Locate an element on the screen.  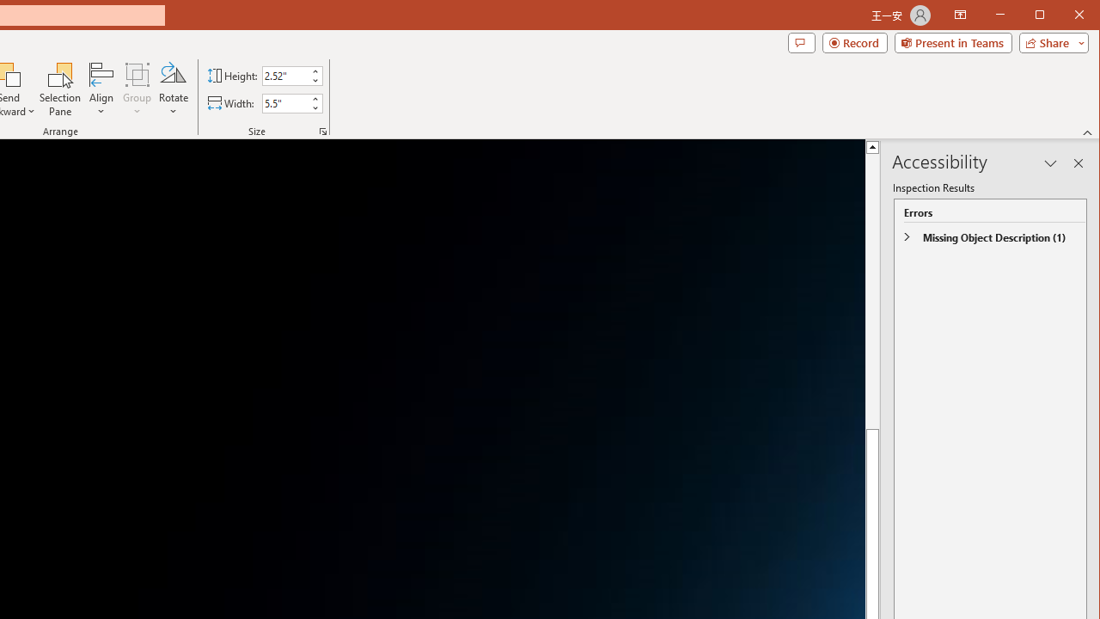
Size and Position... is located at coordinates (323, 131).